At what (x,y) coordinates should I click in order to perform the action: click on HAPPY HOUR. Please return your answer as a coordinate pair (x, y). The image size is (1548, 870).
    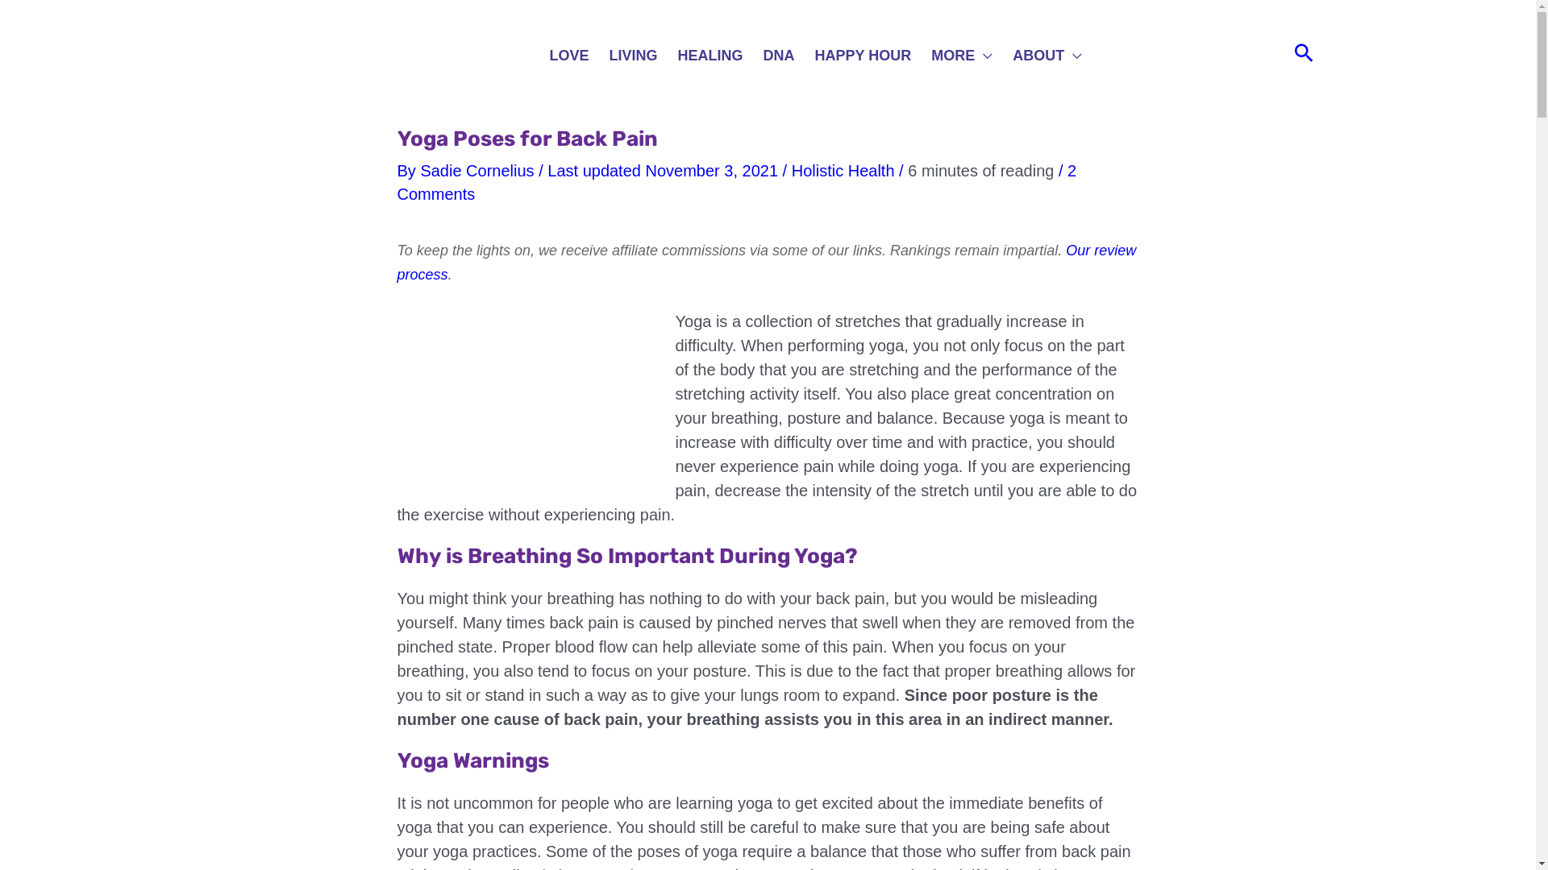
    Looking at the image, I should click on (865, 57).